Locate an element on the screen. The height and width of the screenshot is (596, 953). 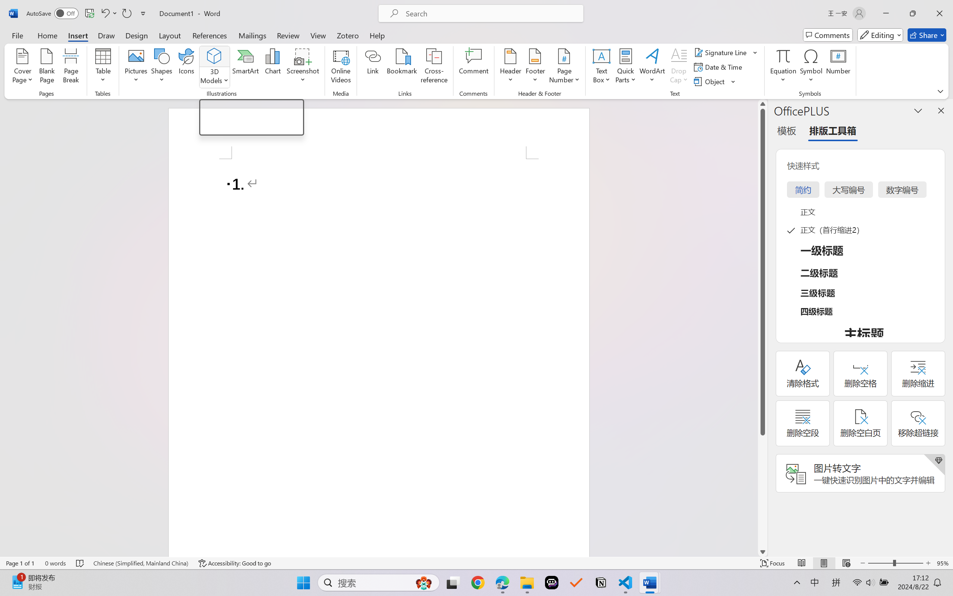
Page down is located at coordinates (762, 491).